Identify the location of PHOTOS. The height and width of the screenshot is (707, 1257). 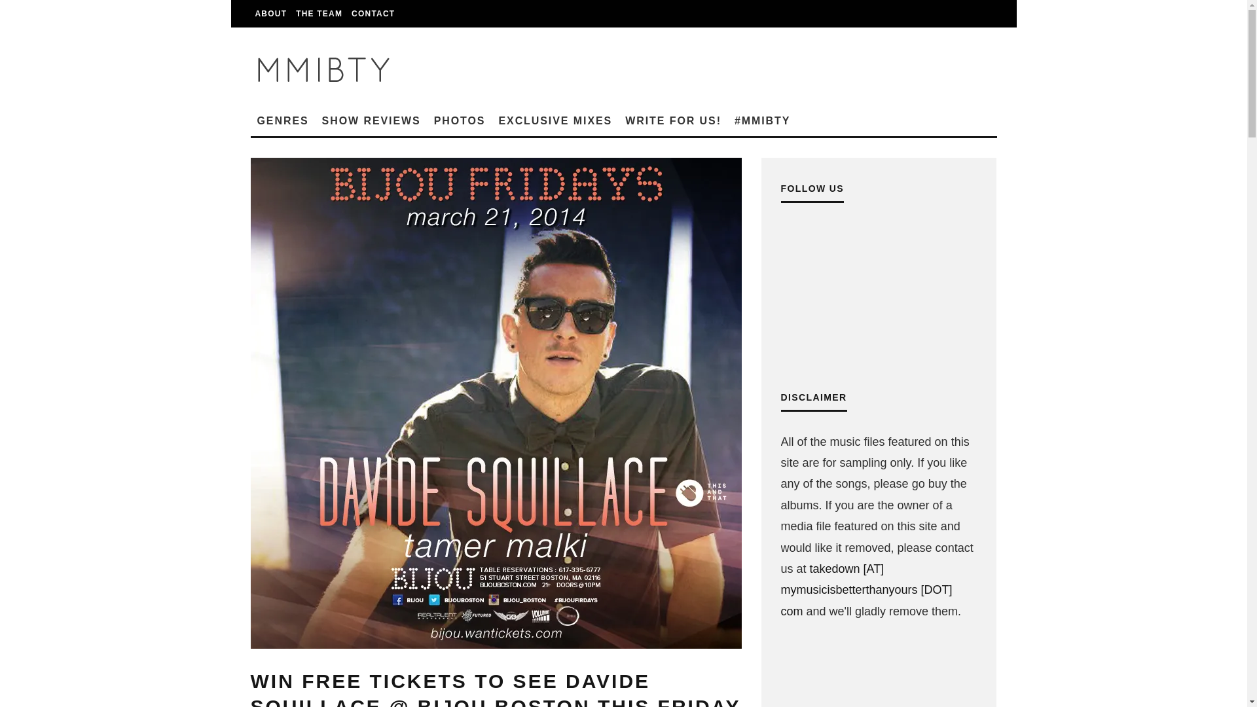
(460, 121).